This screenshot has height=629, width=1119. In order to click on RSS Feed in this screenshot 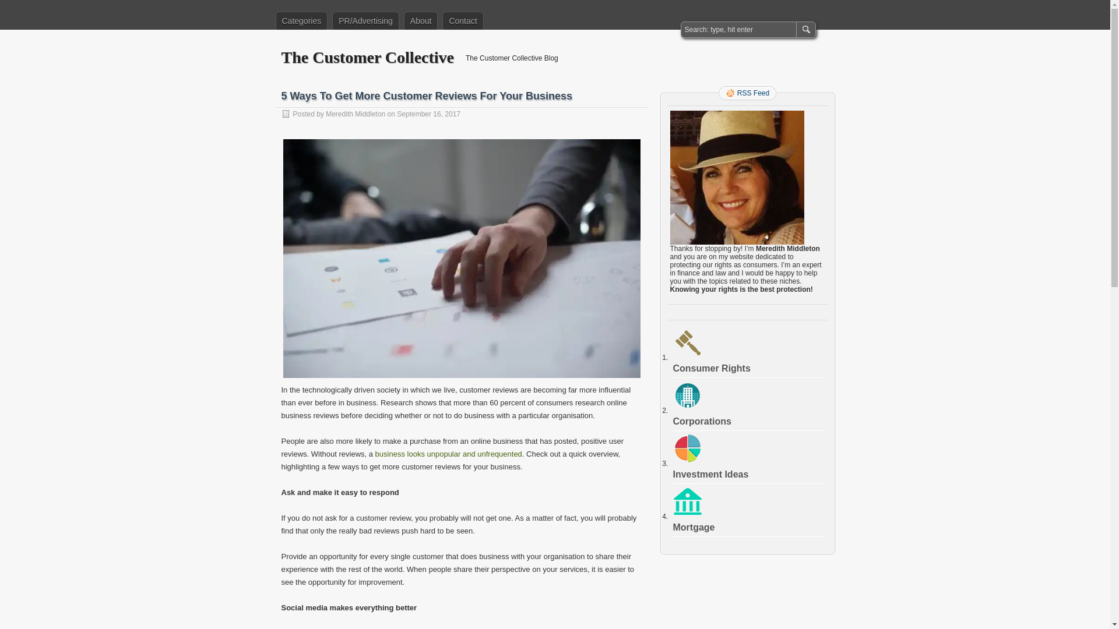, I will do `click(747, 93)`.